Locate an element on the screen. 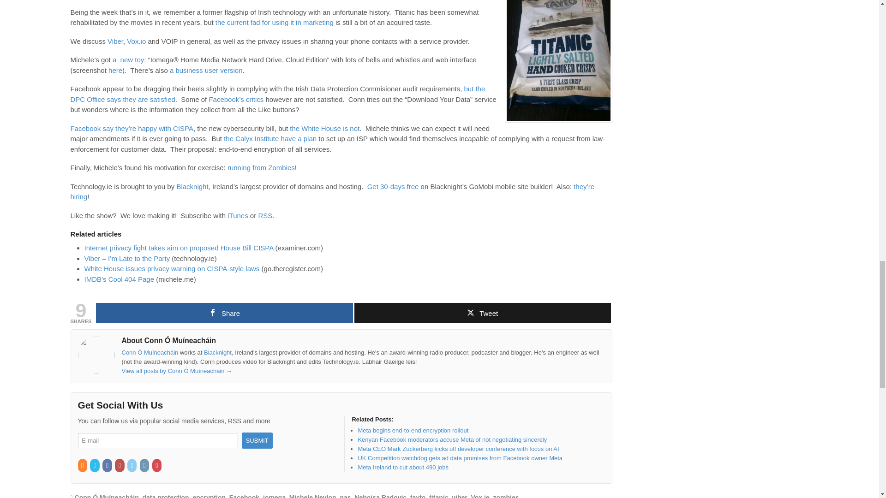  Instagram is located at coordinates (145, 466).